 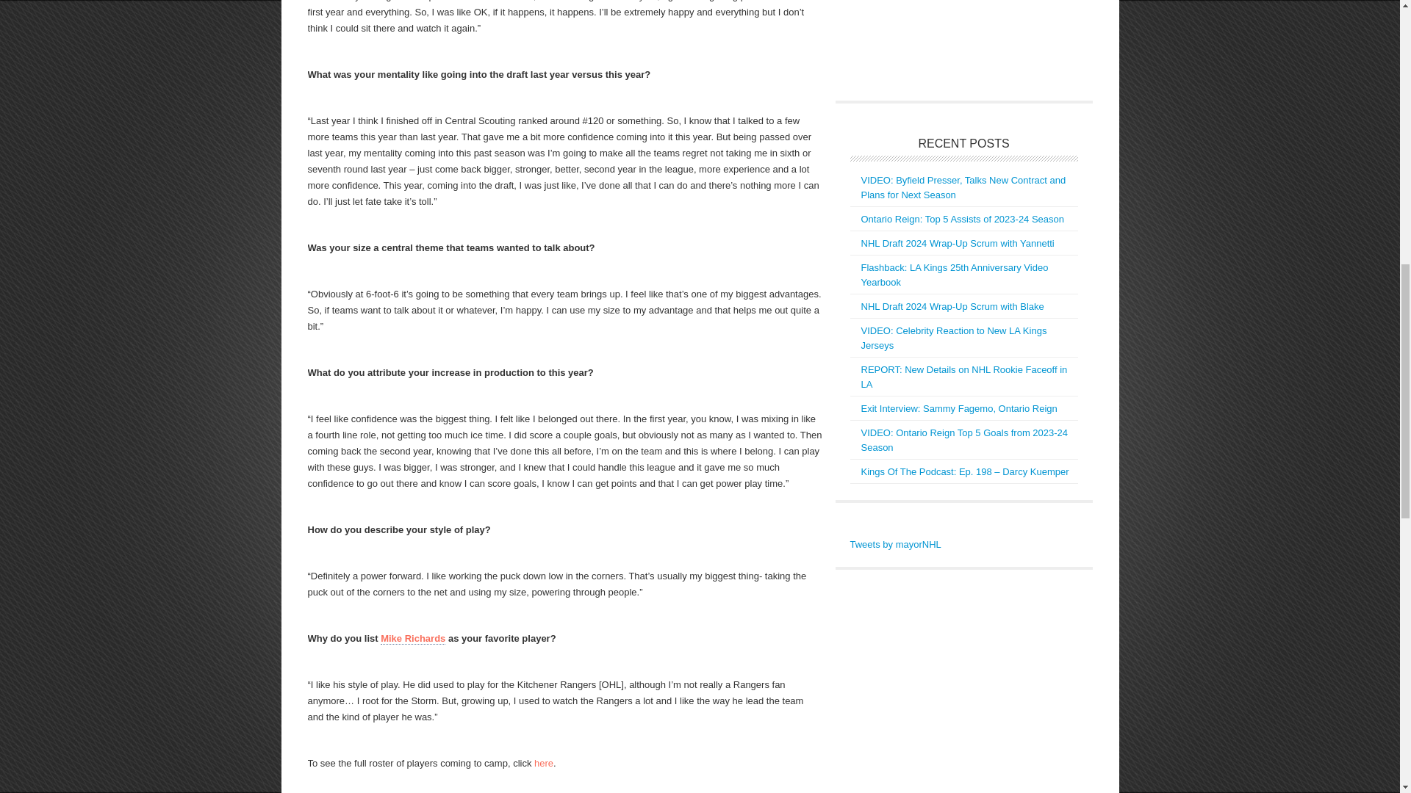 What do you see at coordinates (413, 639) in the screenshot?
I see `Mike Richards` at bounding box center [413, 639].